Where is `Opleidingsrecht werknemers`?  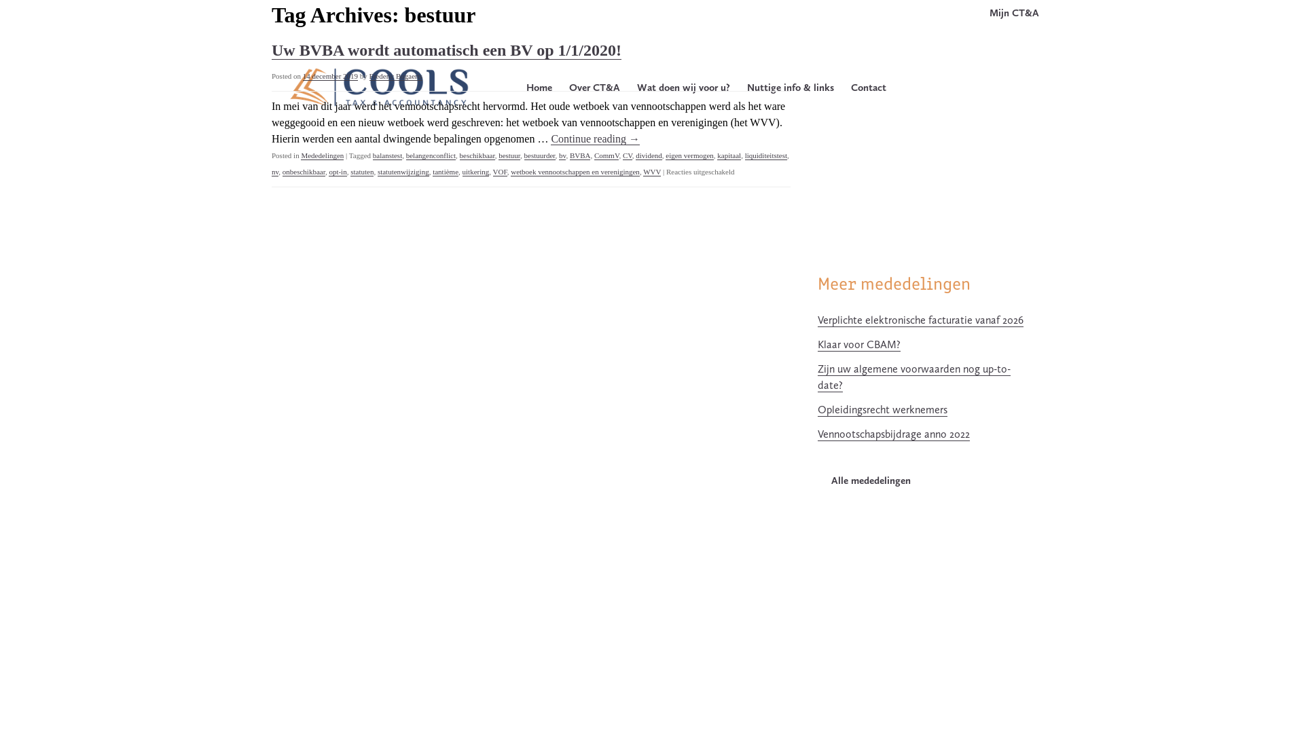 Opleidingsrecht werknemers is located at coordinates (883, 410).